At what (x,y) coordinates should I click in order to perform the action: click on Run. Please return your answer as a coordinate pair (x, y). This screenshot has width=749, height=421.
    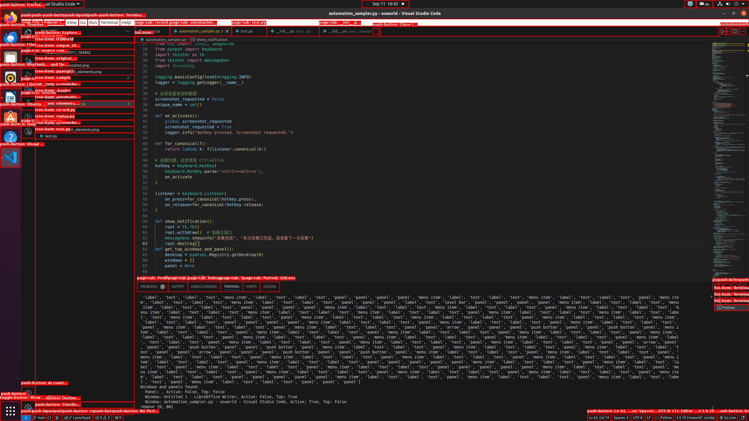
    Looking at the image, I should click on (93, 22).